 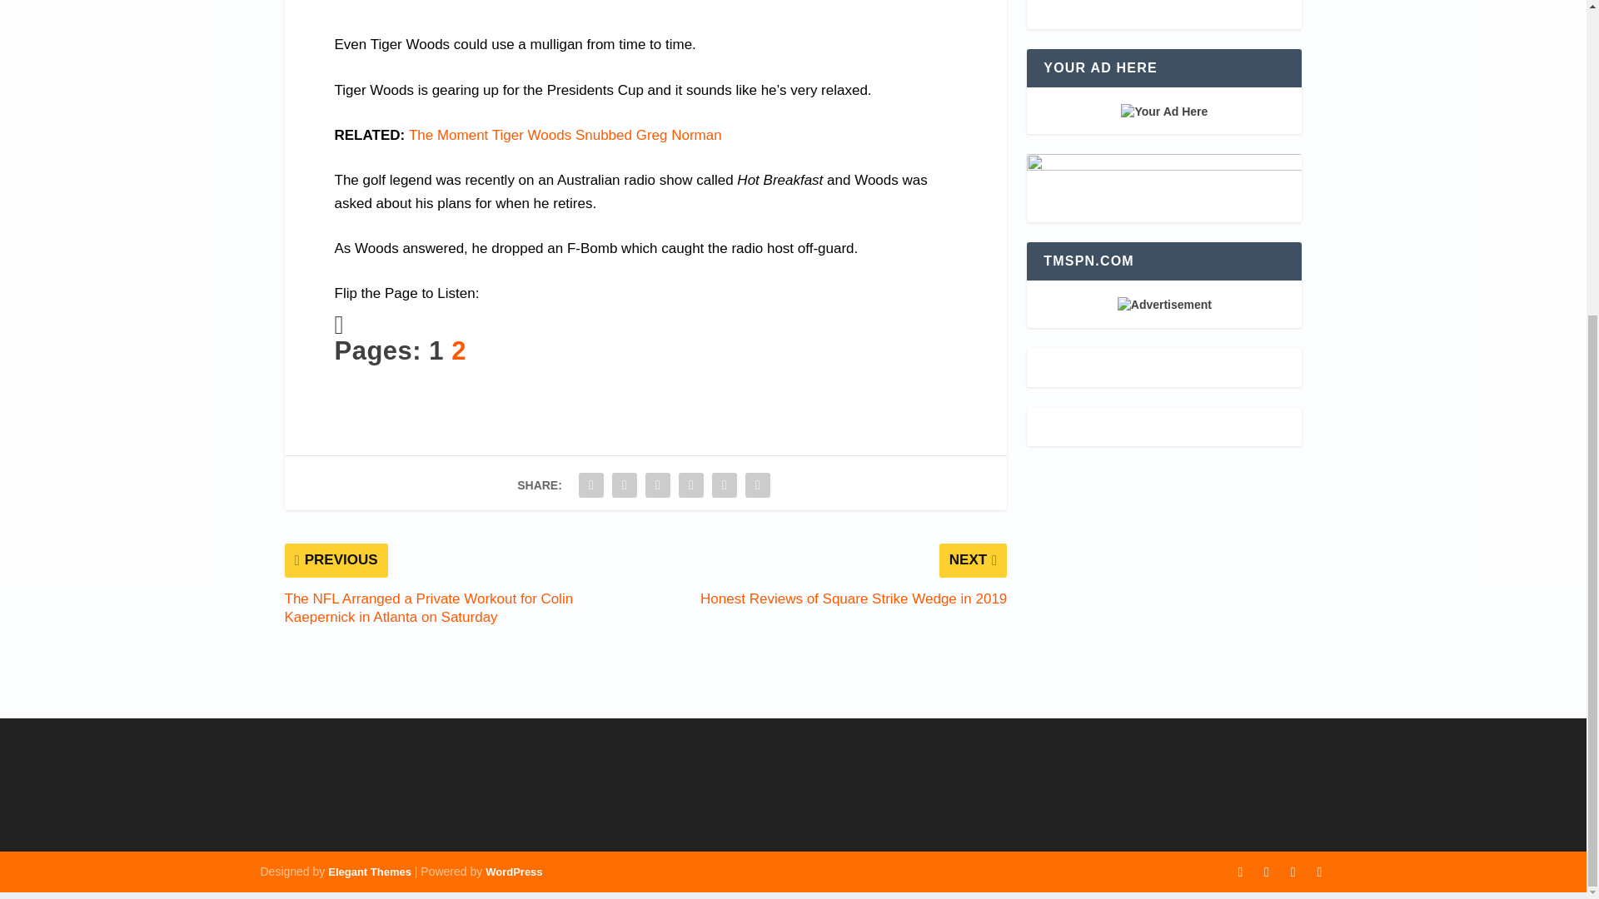 I want to click on WordPress, so click(x=513, y=872).